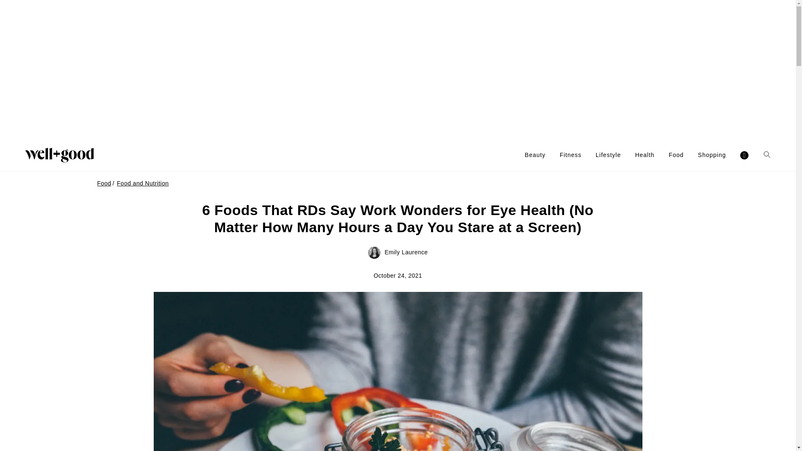  What do you see at coordinates (712, 155) in the screenshot?
I see `Shopping` at bounding box center [712, 155].